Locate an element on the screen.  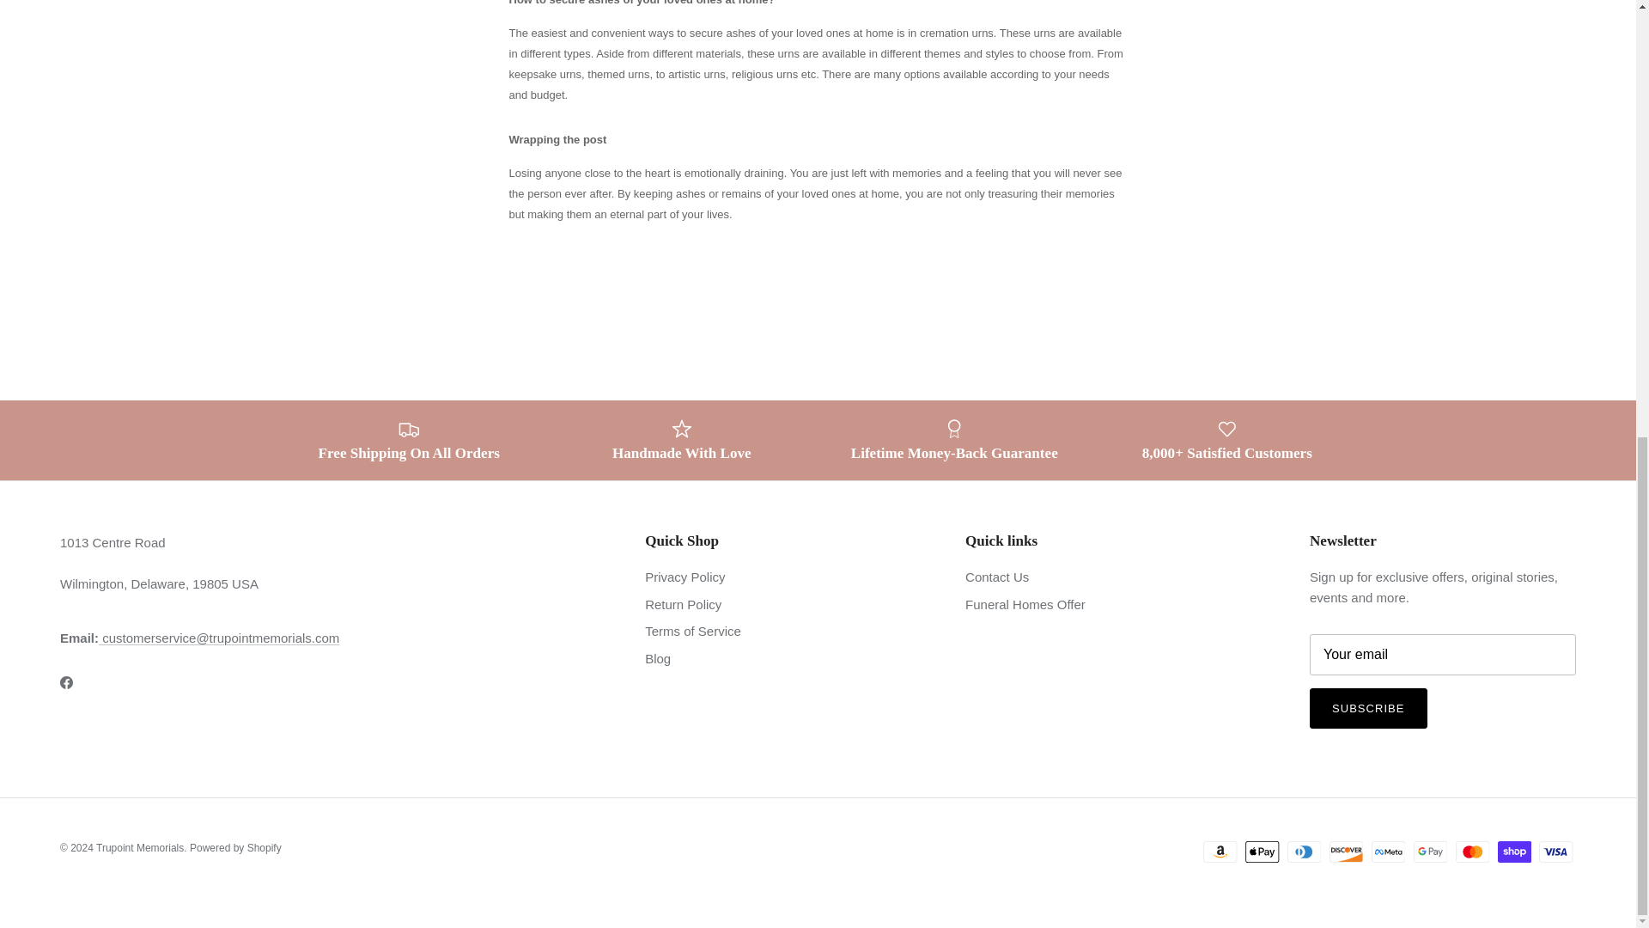
Apple Pay is located at coordinates (1262, 852).